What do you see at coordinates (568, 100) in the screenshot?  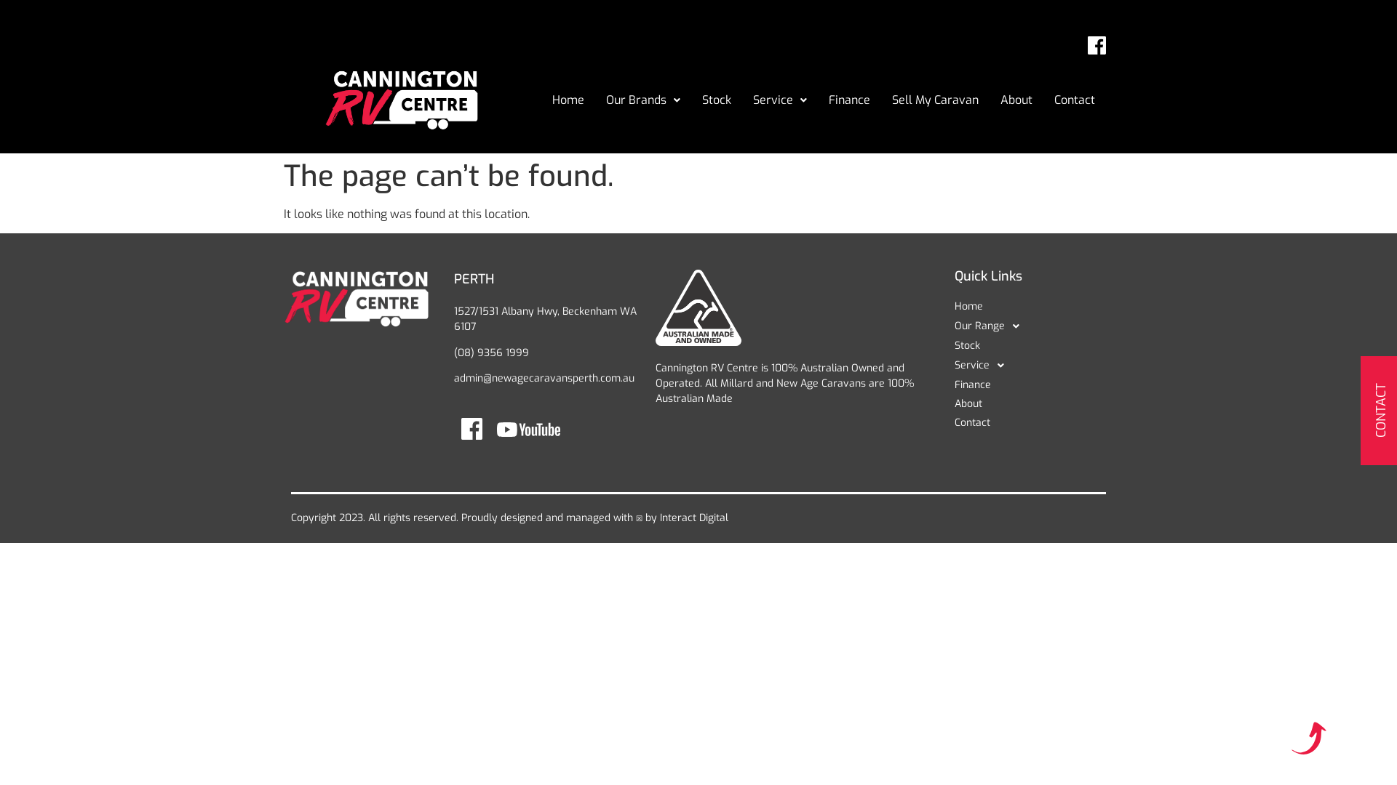 I see `Home` at bounding box center [568, 100].